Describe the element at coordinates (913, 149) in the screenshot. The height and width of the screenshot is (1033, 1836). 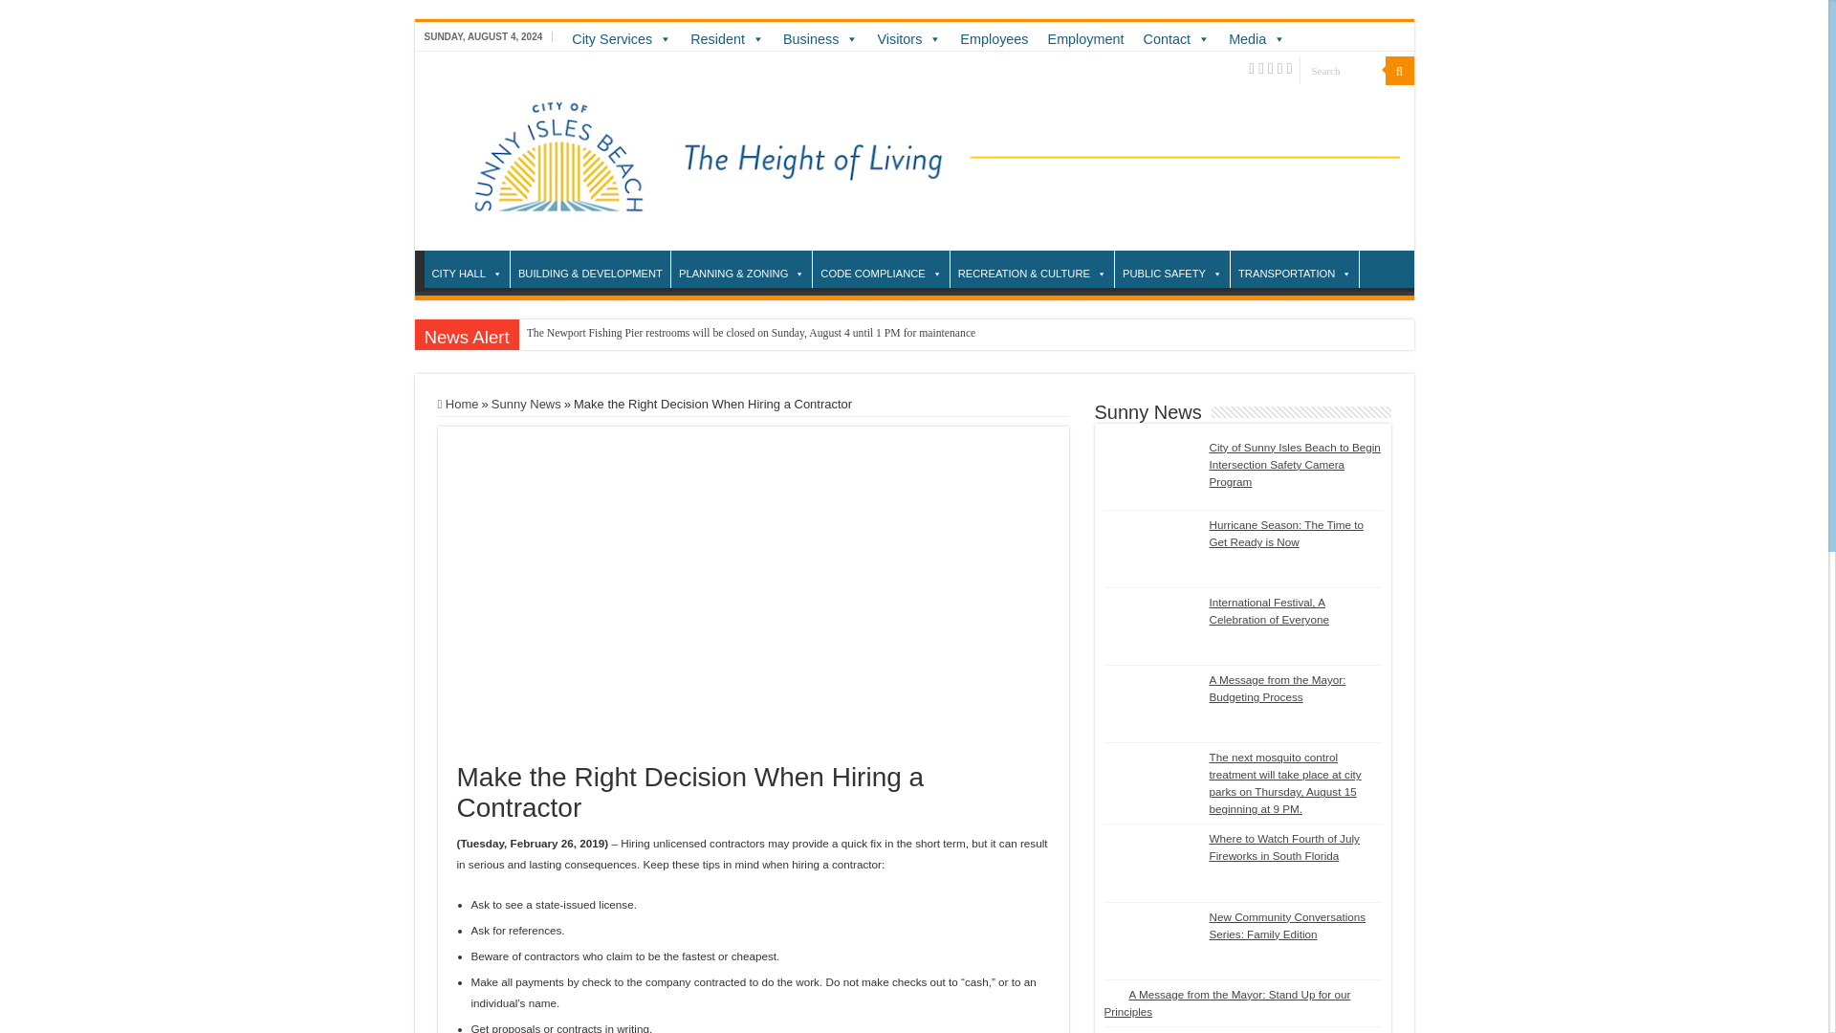
I see `City of Sunny Isles Beach` at that location.